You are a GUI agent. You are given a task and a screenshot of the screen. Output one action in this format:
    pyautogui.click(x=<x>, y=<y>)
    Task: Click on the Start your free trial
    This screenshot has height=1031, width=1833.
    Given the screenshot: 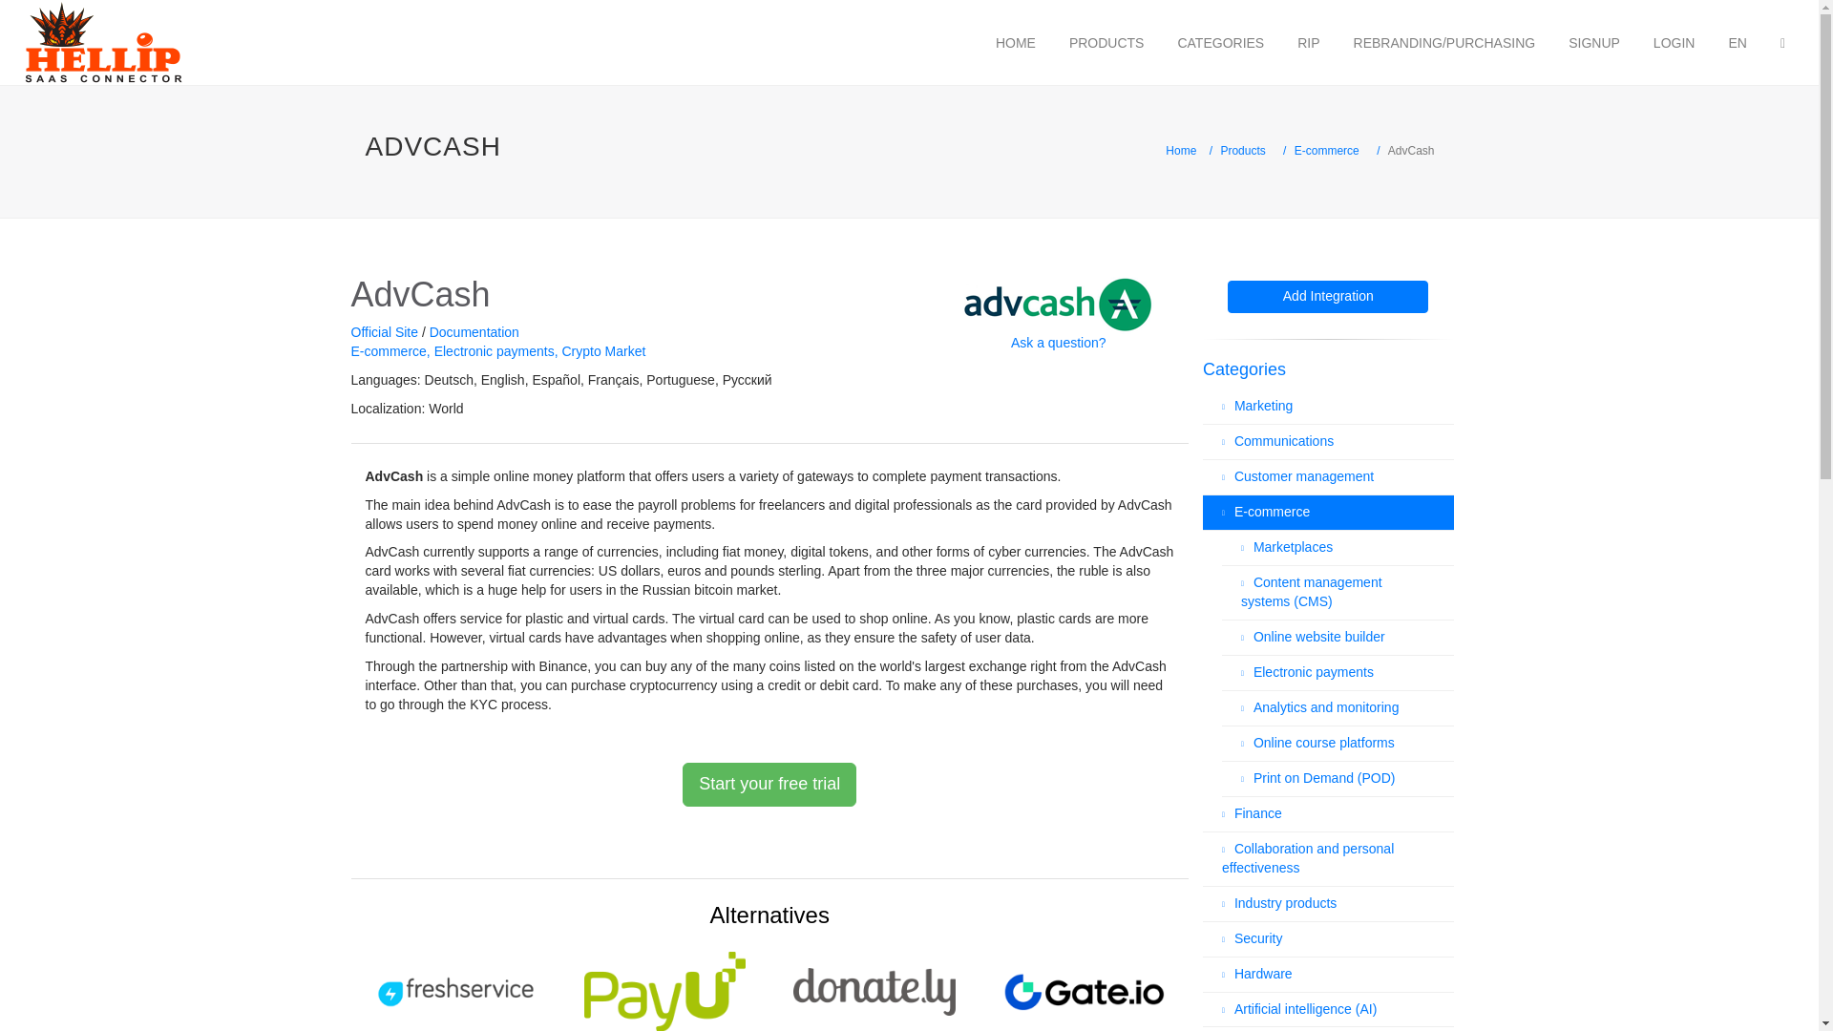 What is the action you would take?
    pyautogui.click(x=769, y=785)
    